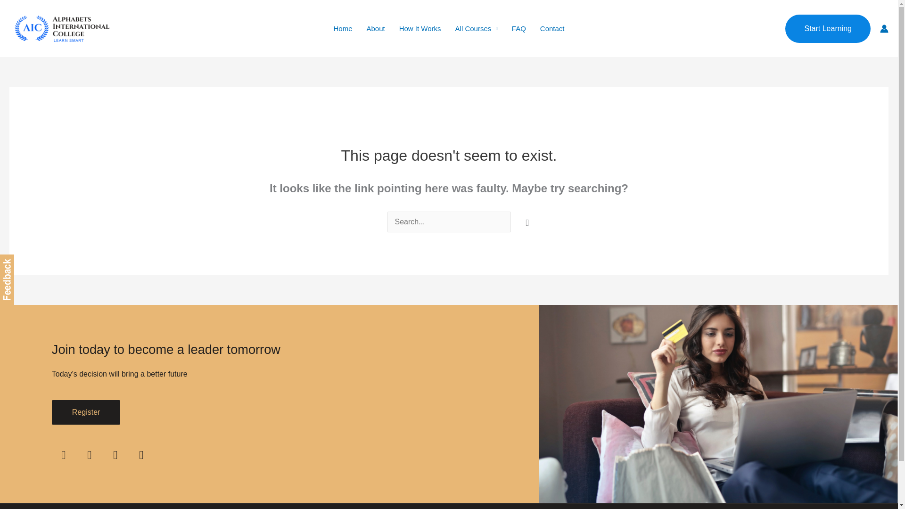  Describe the element at coordinates (86, 412) in the screenshot. I see `Register` at that location.